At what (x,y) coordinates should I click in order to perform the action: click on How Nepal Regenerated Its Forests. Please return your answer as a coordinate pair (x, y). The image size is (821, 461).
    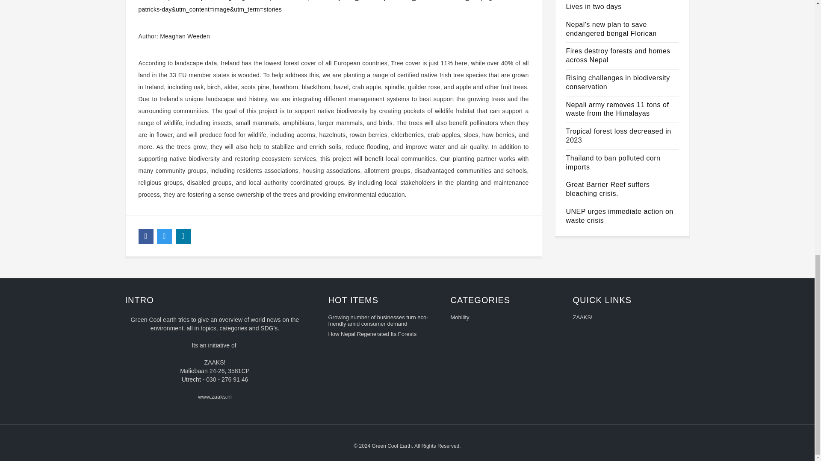
    Looking at the image, I should click on (383, 335).